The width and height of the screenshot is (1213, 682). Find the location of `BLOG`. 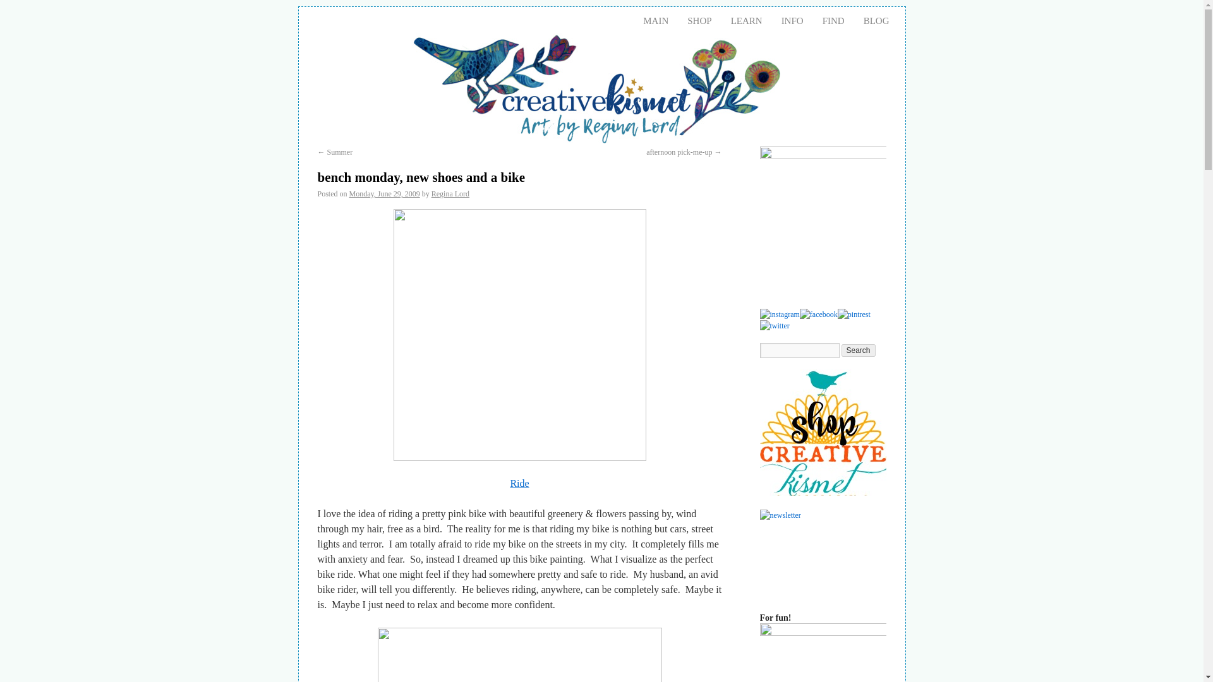

BLOG is located at coordinates (876, 20).